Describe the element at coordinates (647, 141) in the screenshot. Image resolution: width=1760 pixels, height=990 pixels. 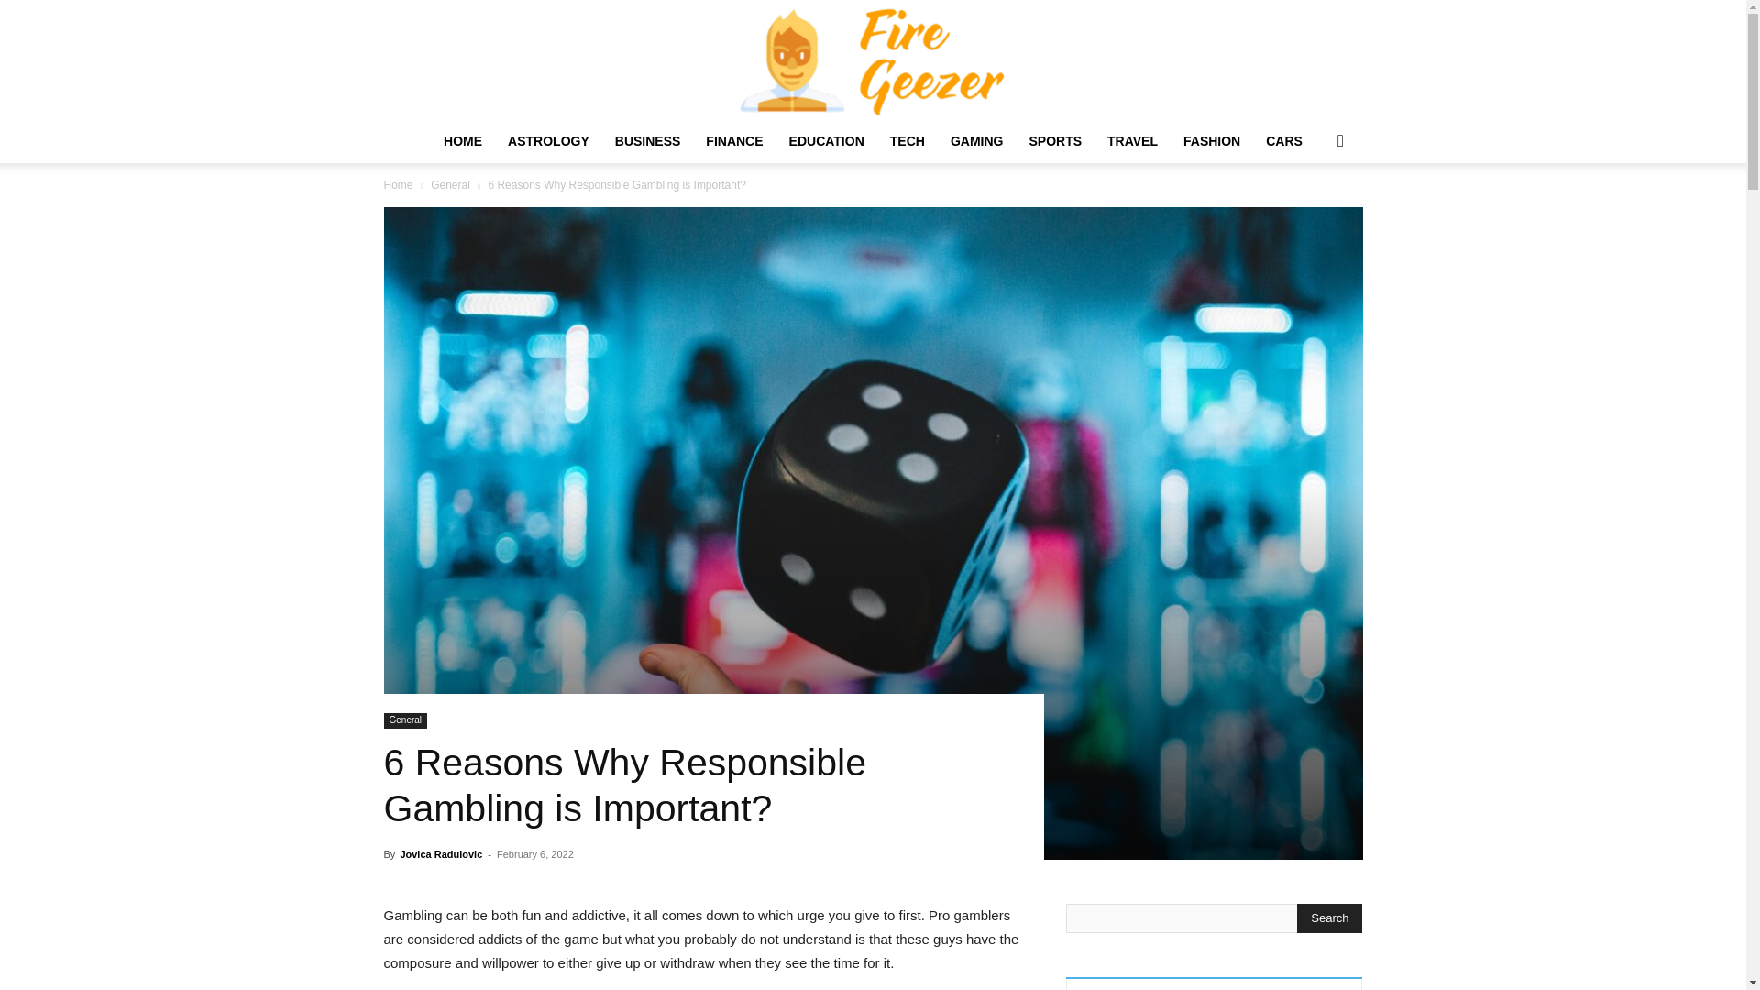
I see `BUSINESS` at that location.